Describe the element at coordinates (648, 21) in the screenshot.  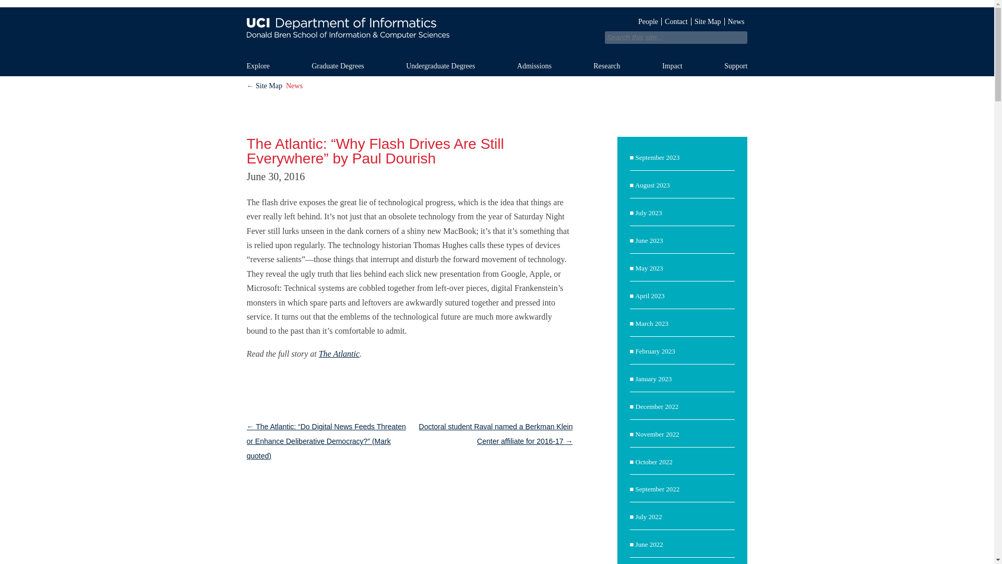
I see `People` at that location.